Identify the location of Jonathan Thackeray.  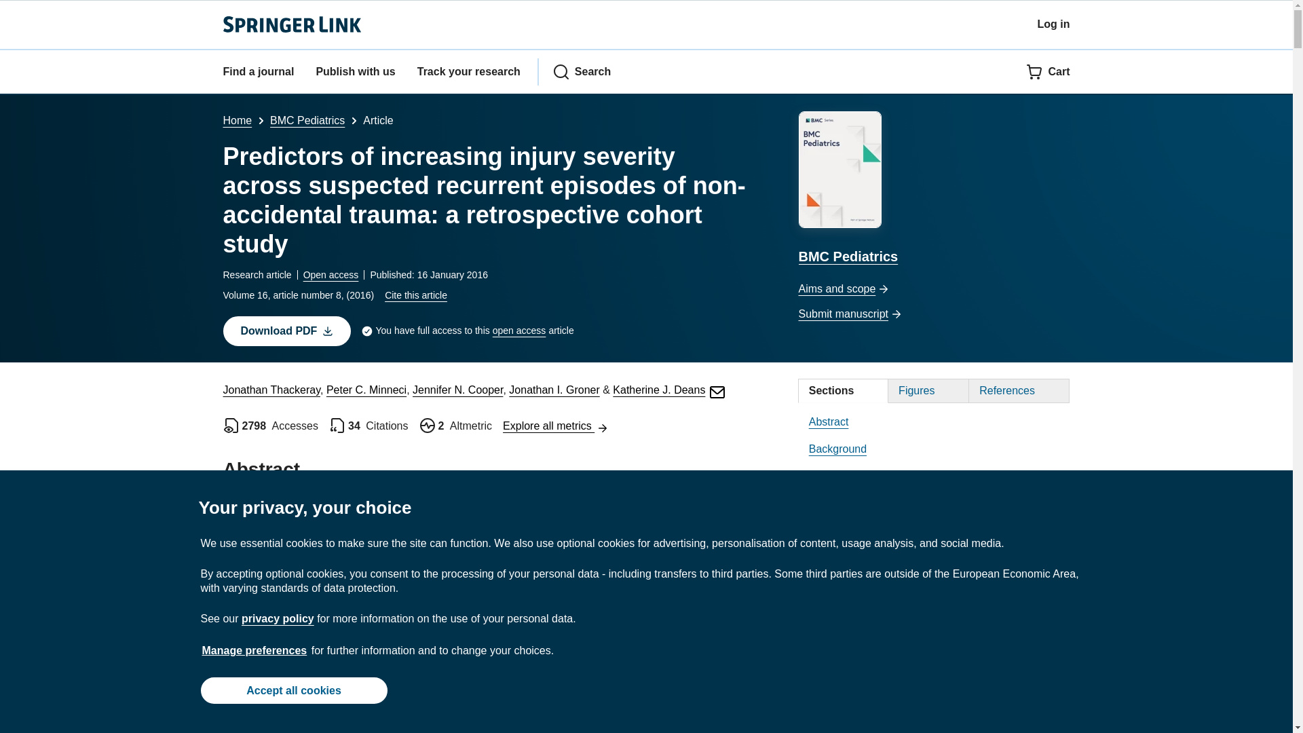
(271, 390).